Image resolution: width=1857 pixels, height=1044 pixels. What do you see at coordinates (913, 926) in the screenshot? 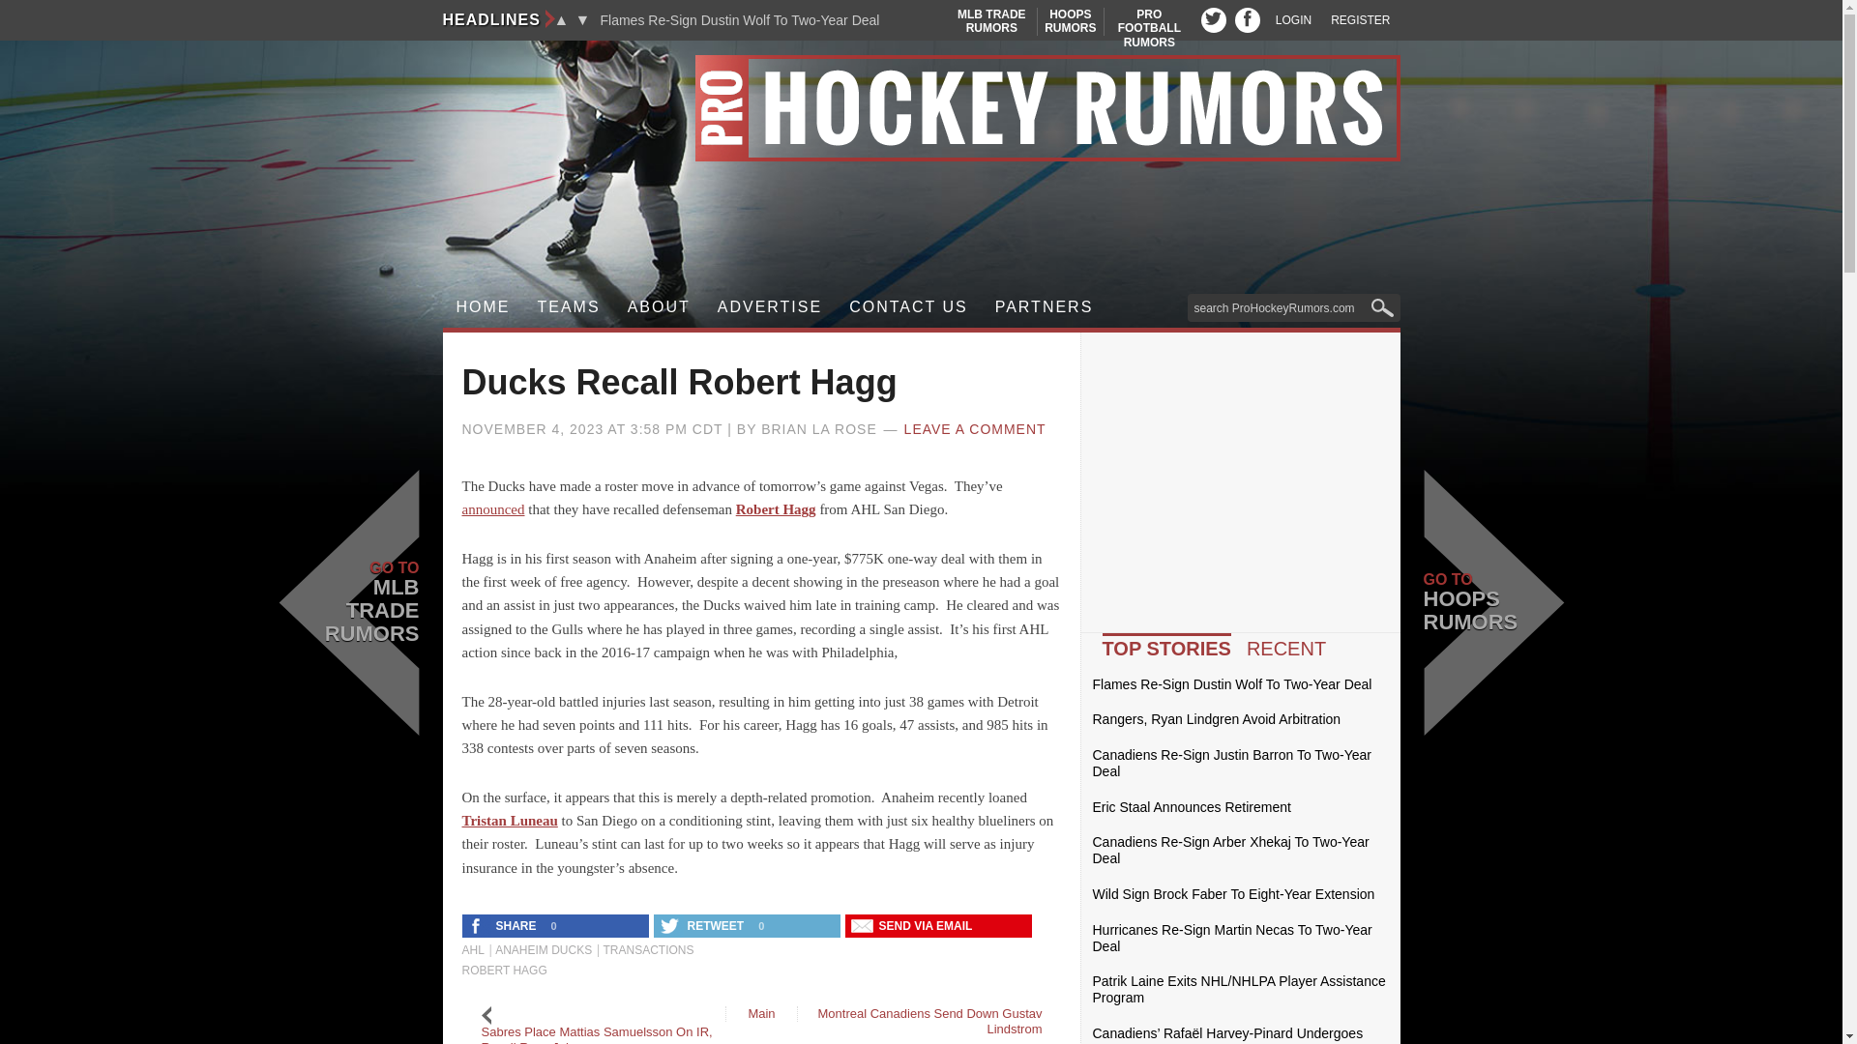
I see `Share 'Ducks Recall Robert Hagg' on Facebook` at bounding box center [913, 926].